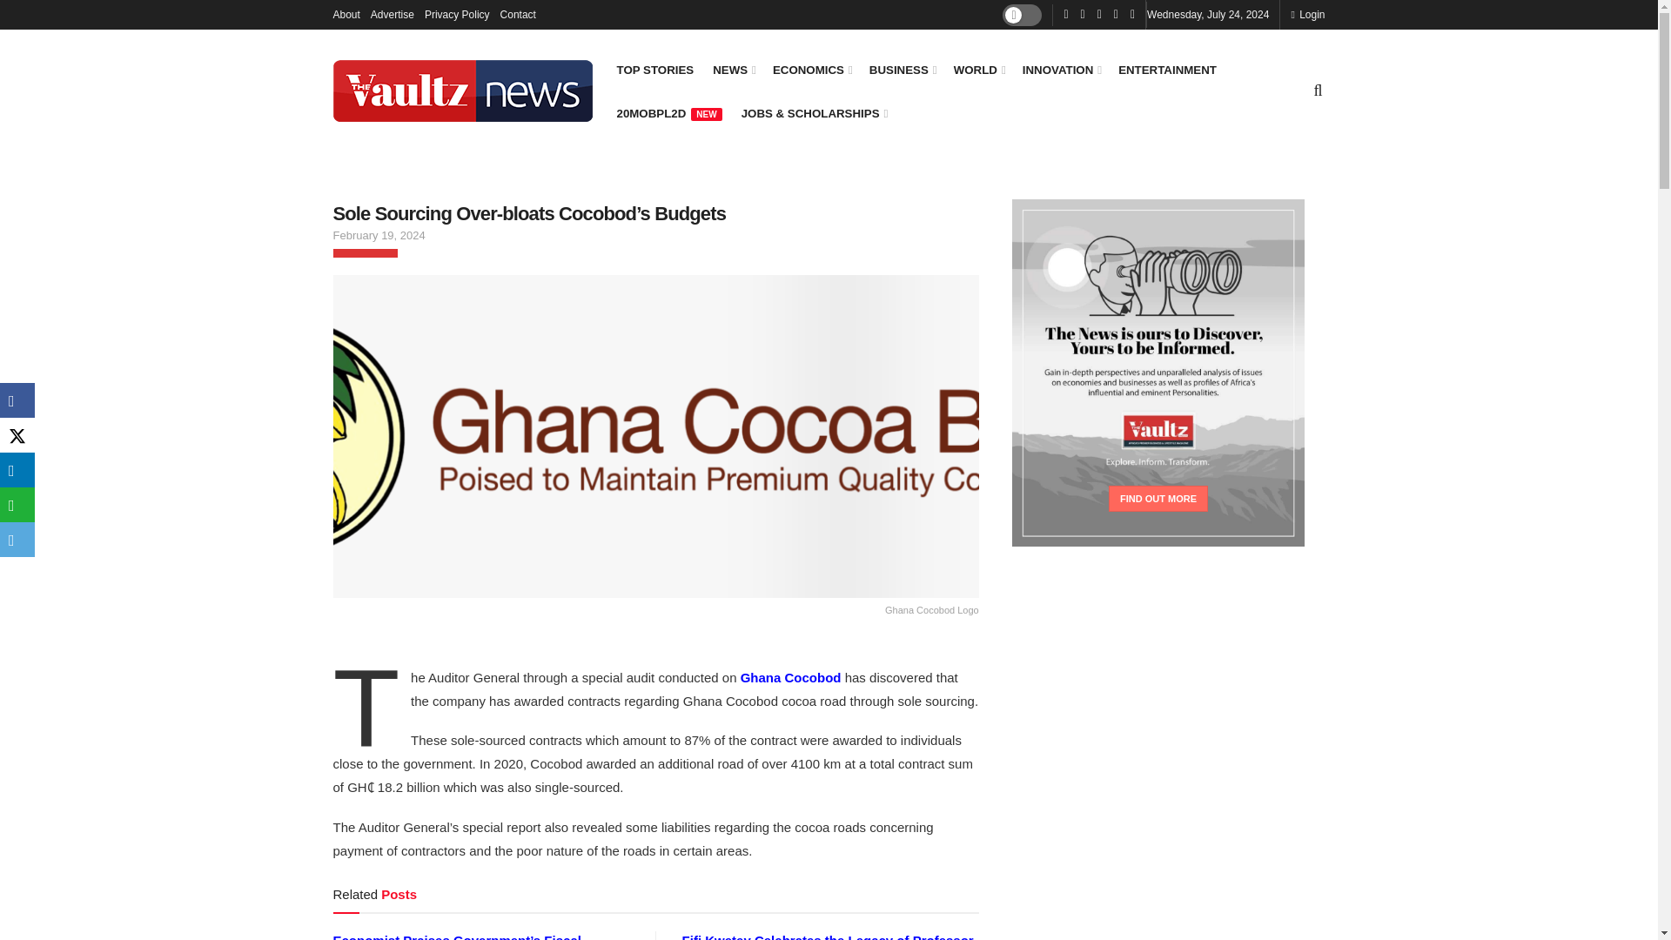 This screenshot has width=1671, height=940. Describe the element at coordinates (733, 70) in the screenshot. I see `NEWS` at that location.